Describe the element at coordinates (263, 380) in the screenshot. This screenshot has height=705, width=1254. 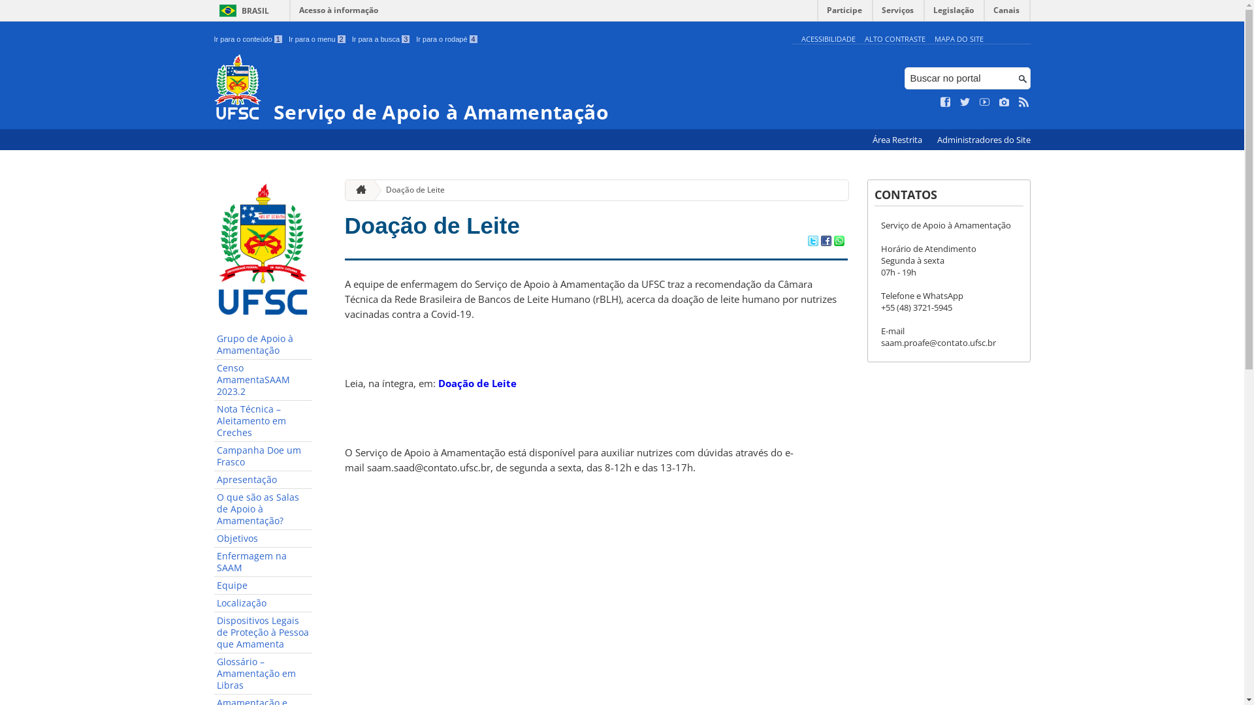
I see `Censo AmamentaSAAM 2023.2` at that location.